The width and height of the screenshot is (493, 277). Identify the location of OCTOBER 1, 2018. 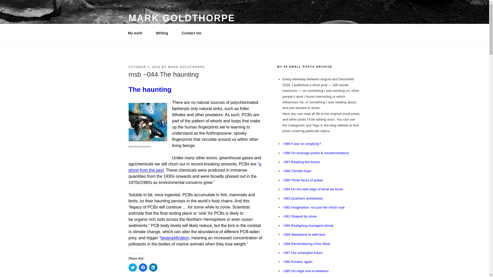
(144, 67).